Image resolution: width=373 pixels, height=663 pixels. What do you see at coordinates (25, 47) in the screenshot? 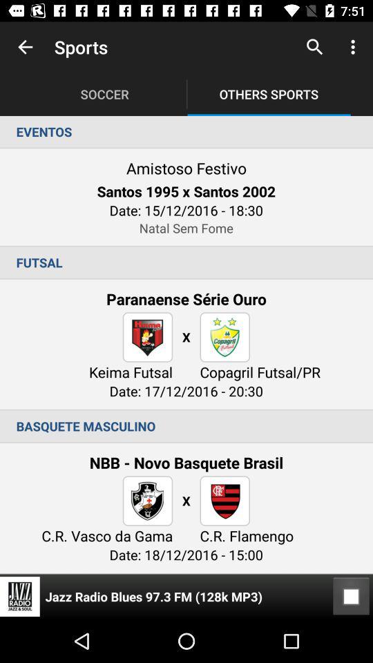
I see `launch app next to the sports item` at bounding box center [25, 47].